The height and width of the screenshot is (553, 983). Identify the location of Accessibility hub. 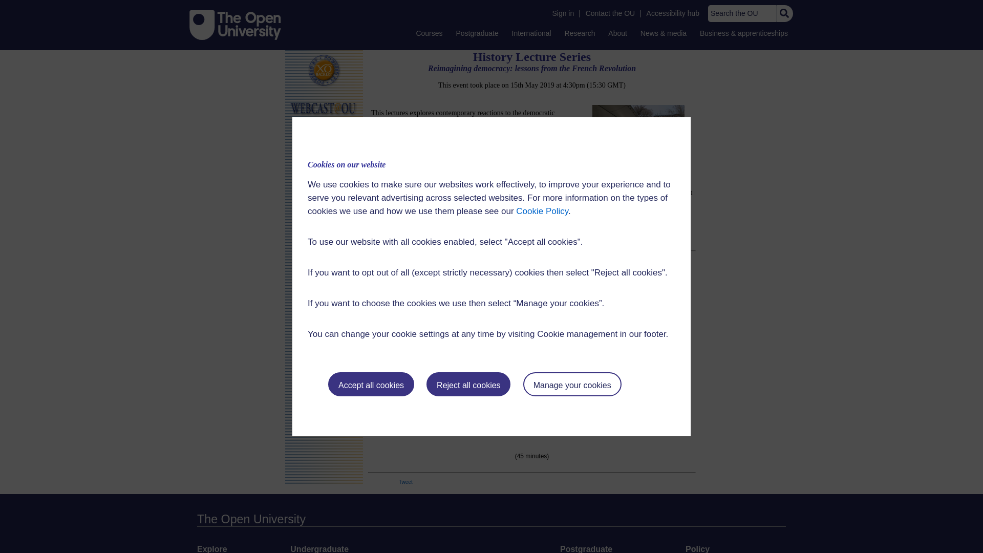
(673, 13).